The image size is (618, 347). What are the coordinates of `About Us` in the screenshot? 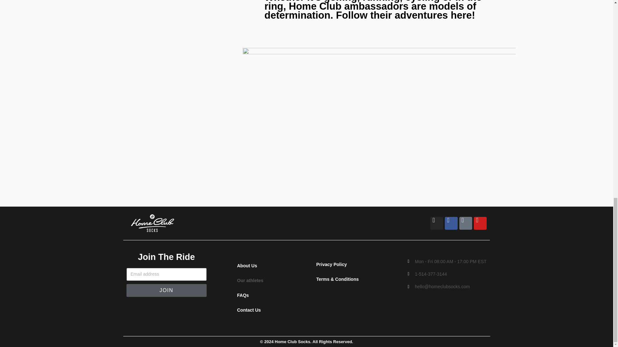 It's located at (267, 265).